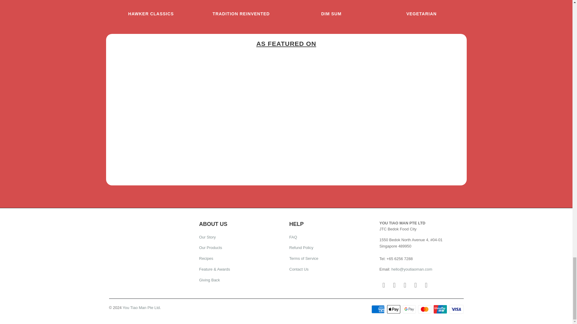  Describe the element at coordinates (410, 309) in the screenshot. I see `Google Pay` at that location.